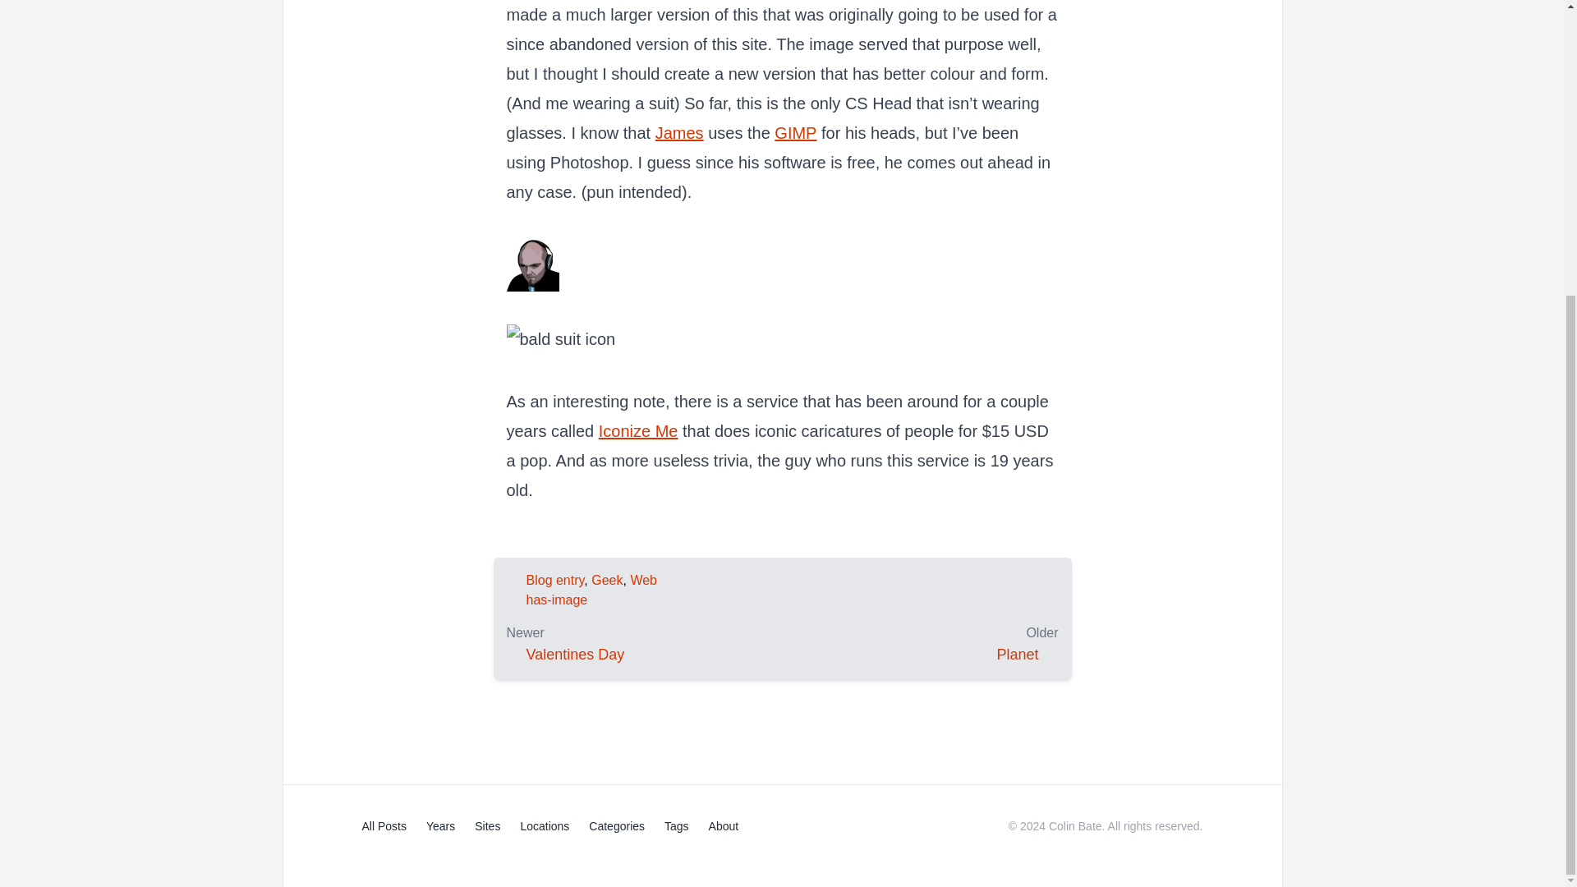 Image resolution: width=1577 pixels, height=887 pixels. What do you see at coordinates (616, 826) in the screenshot?
I see `Categories` at bounding box center [616, 826].